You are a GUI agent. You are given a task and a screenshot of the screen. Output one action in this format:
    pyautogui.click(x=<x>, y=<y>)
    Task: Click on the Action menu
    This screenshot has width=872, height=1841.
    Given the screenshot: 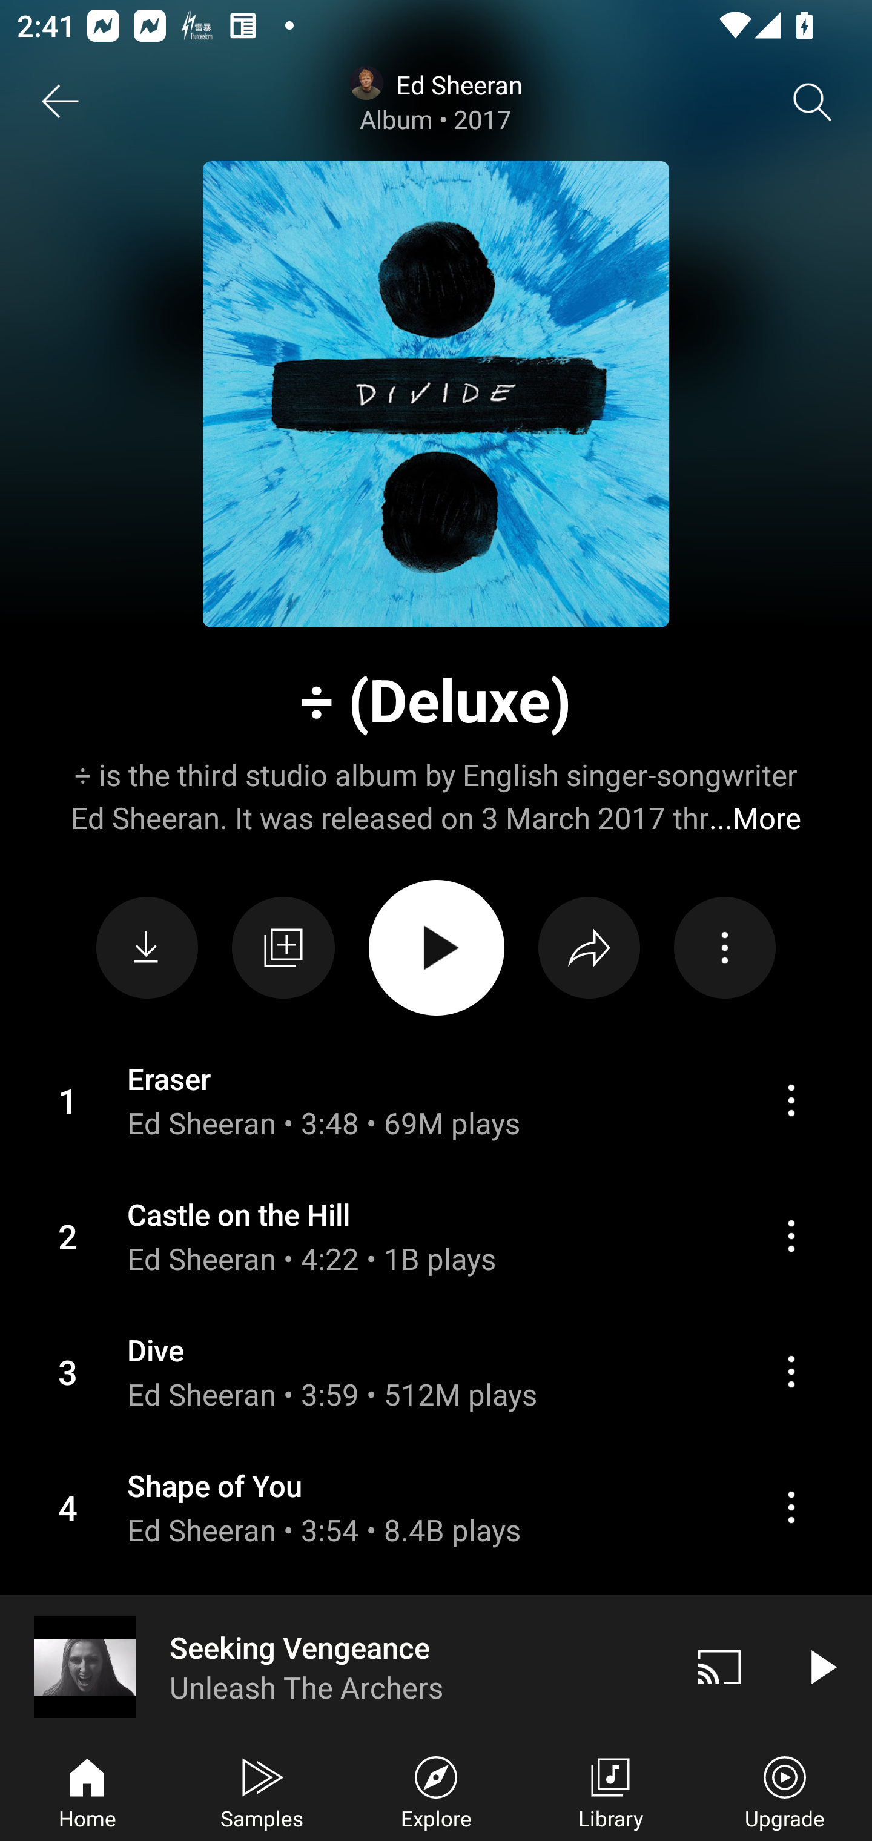 What is the action you would take?
    pyautogui.click(x=436, y=1101)
    